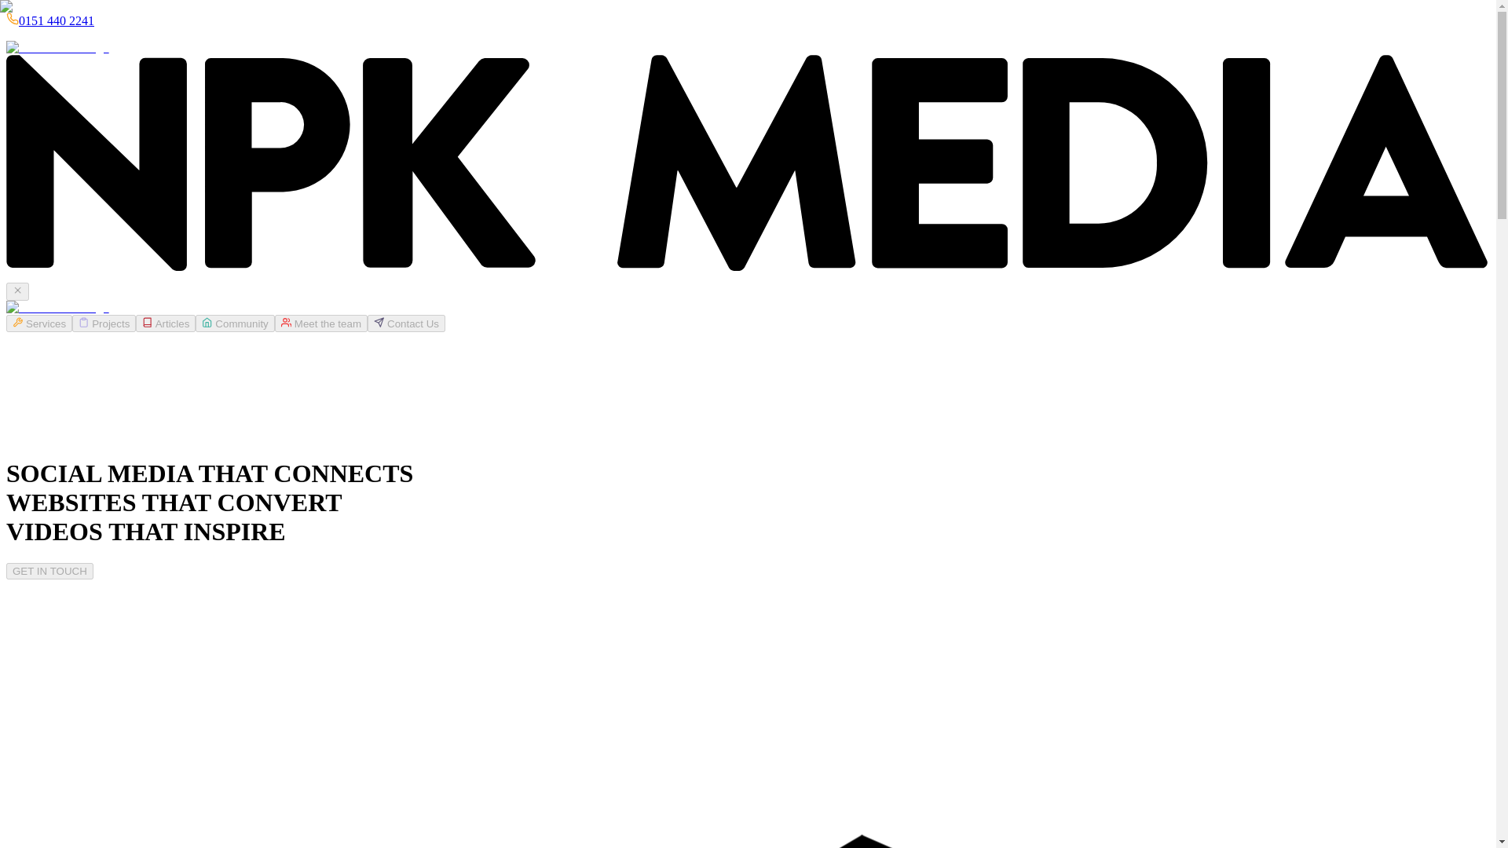 The width and height of the screenshot is (1508, 848). What do you see at coordinates (235, 323) in the screenshot?
I see `Community` at bounding box center [235, 323].